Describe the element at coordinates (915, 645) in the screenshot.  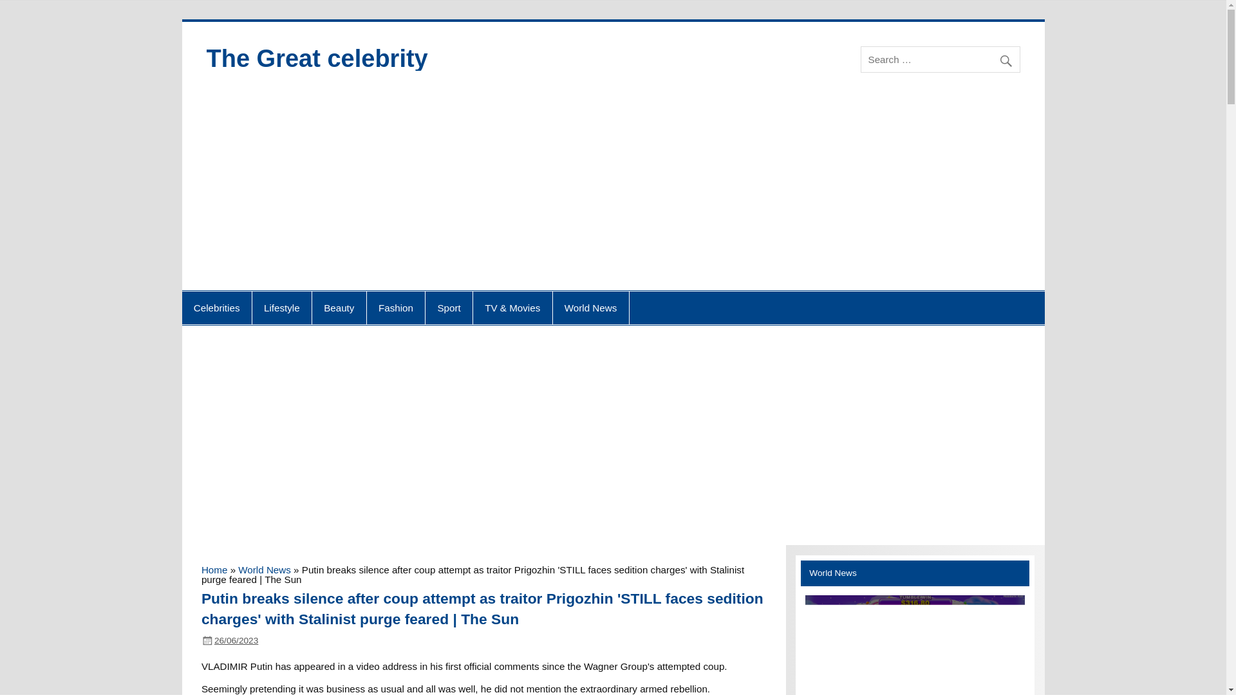
I see `The Guide to Winning Big in Sweet Bonanza Online Slot` at that location.